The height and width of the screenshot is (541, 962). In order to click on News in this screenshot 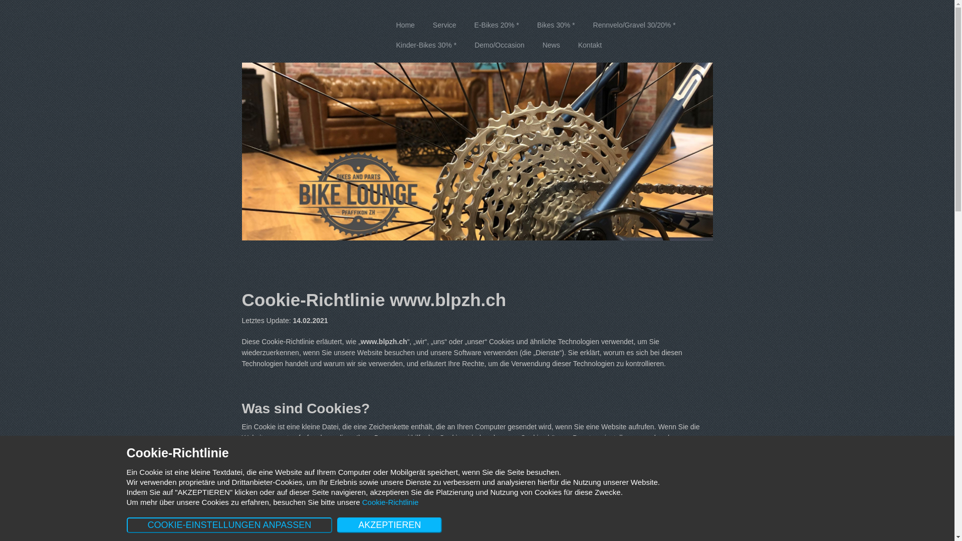, I will do `click(551, 45)`.